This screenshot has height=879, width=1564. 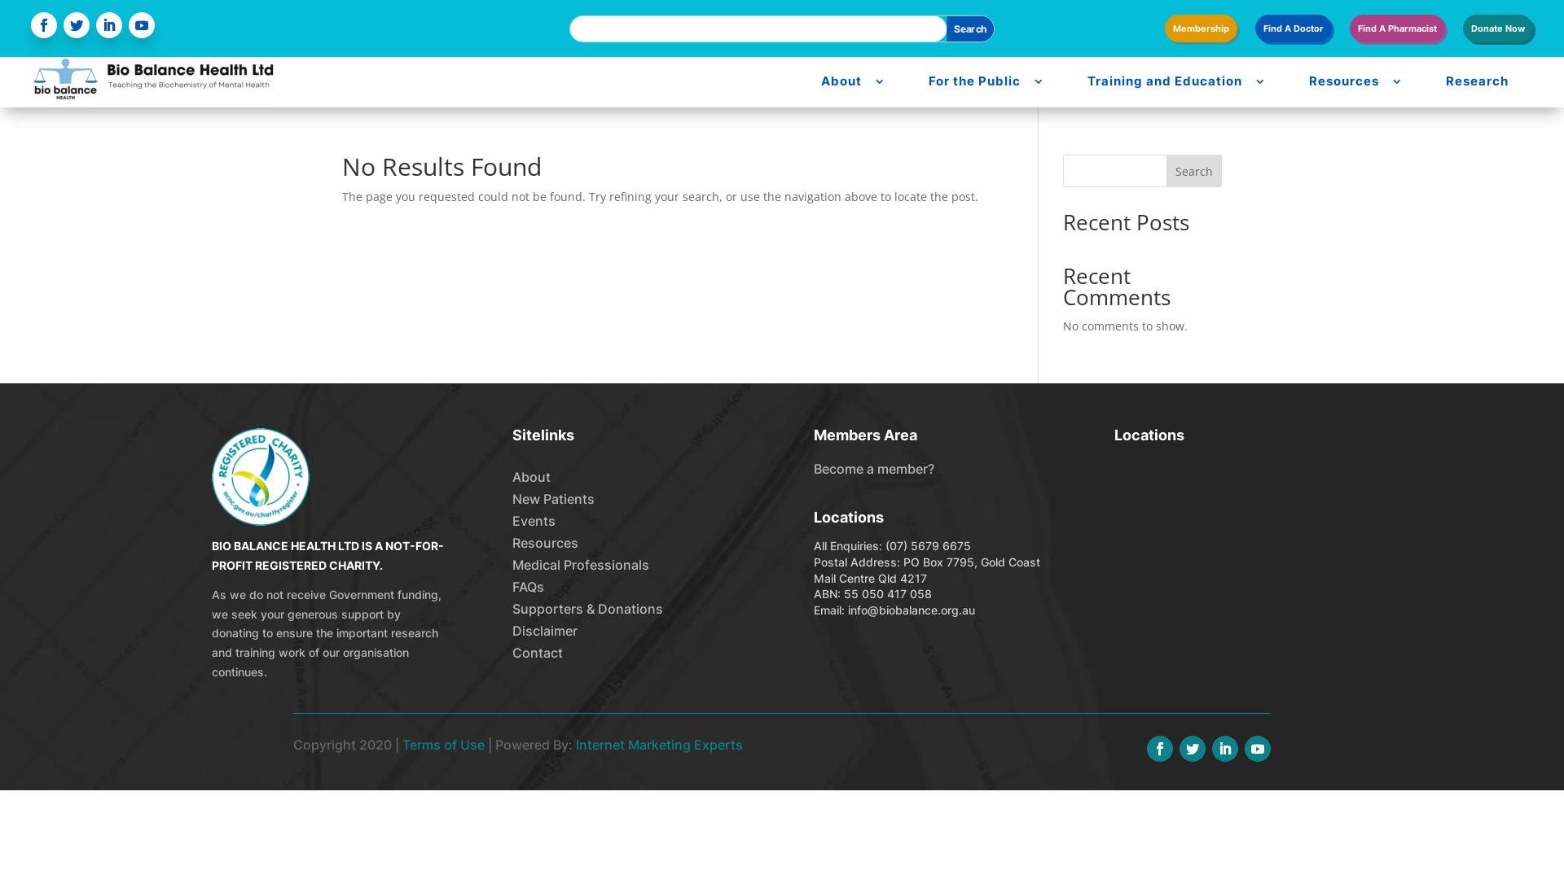 What do you see at coordinates (545, 631) in the screenshot?
I see `Disclaimer` at bounding box center [545, 631].